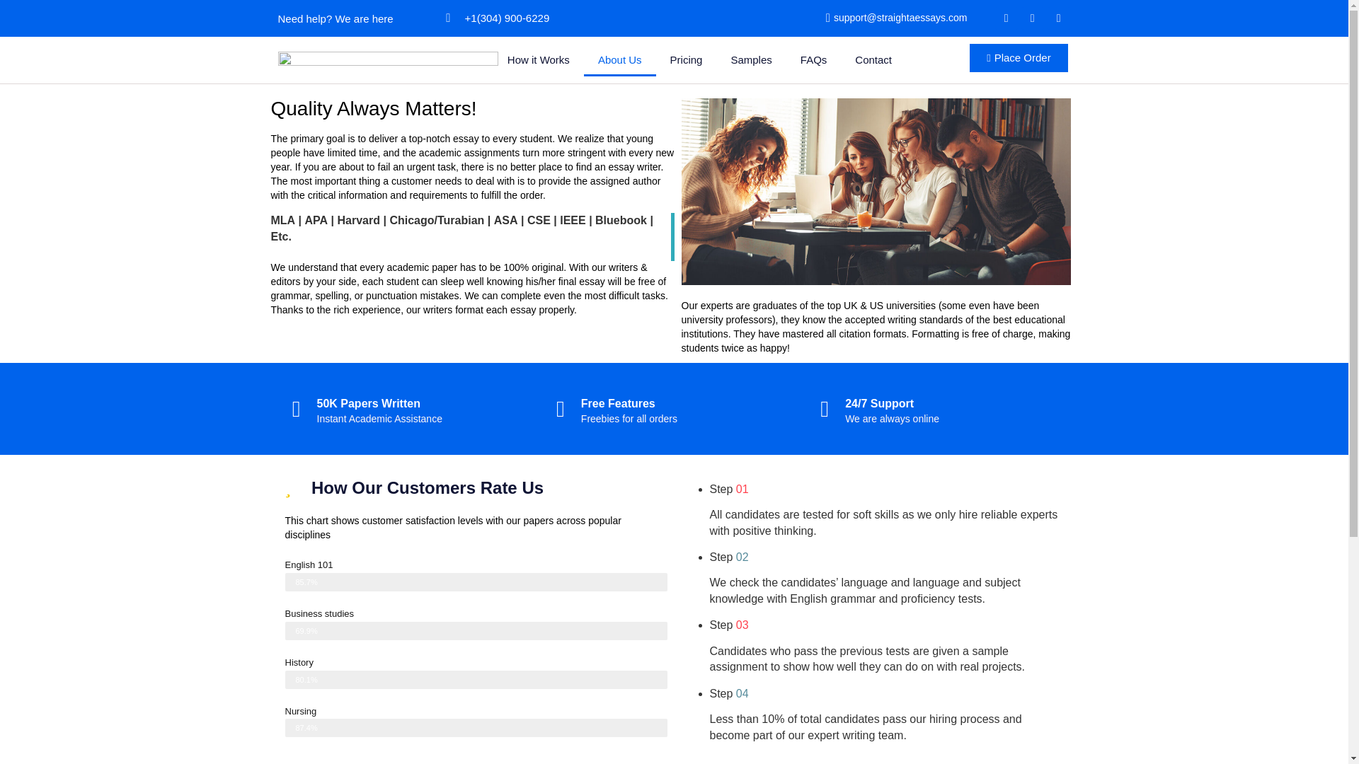 The height and width of the screenshot is (764, 1359). What do you see at coordinates (814, 59) in the screenshot?
I see `FAQs` at bounding box center [814, 59].